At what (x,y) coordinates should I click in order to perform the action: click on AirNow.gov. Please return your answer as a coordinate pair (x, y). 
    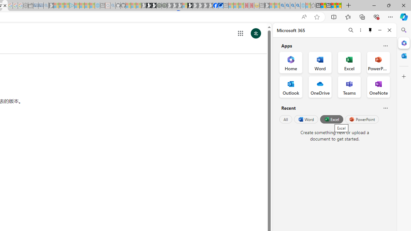
    Looking at the image, I should click on (221, 6).